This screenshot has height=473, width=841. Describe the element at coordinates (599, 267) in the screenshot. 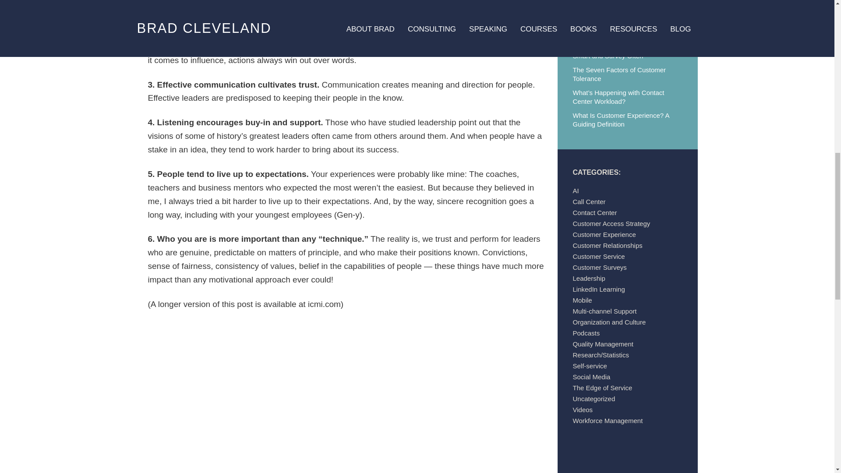

I see `Customer Surveys` at that location.